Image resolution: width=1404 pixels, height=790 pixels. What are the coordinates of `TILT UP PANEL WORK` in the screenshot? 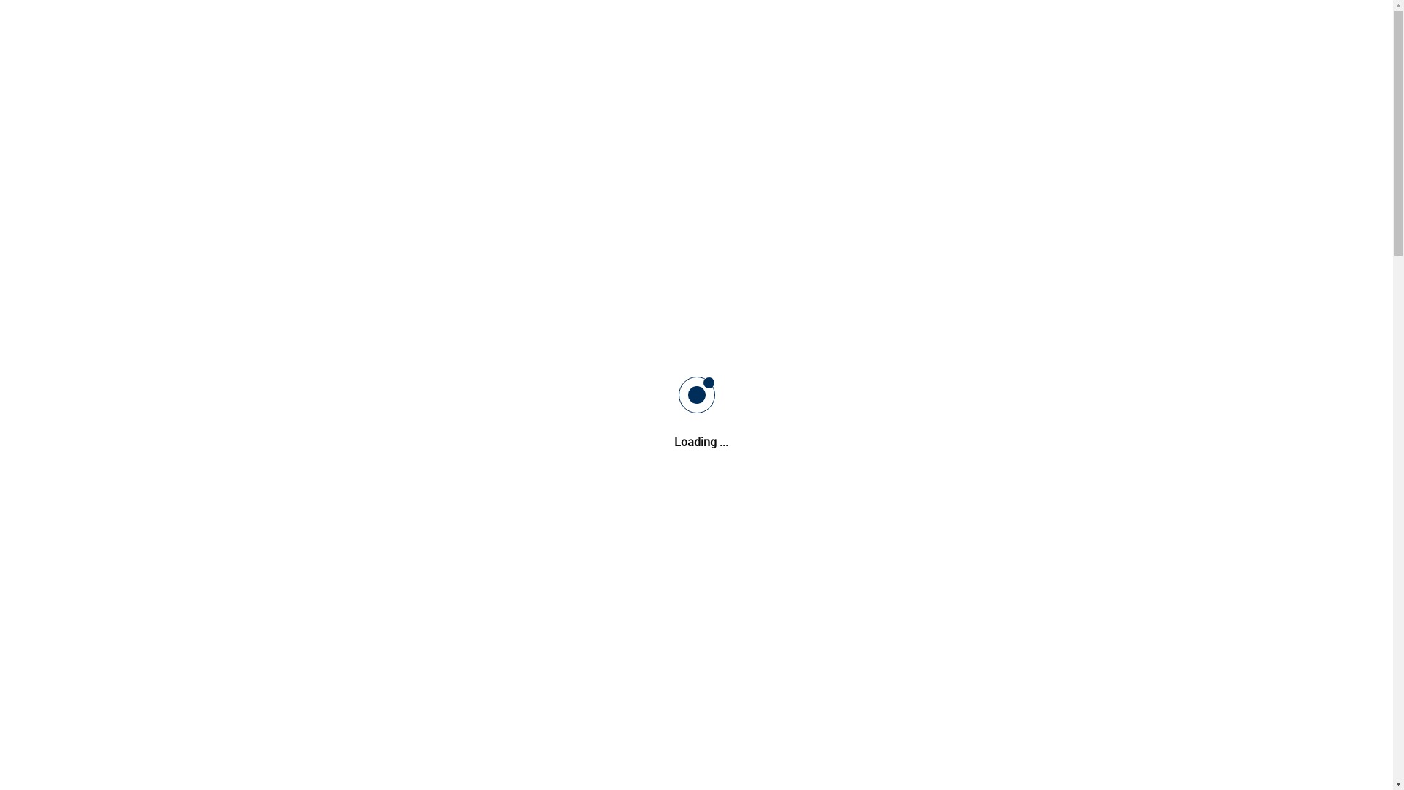 It's located at (799, 125).